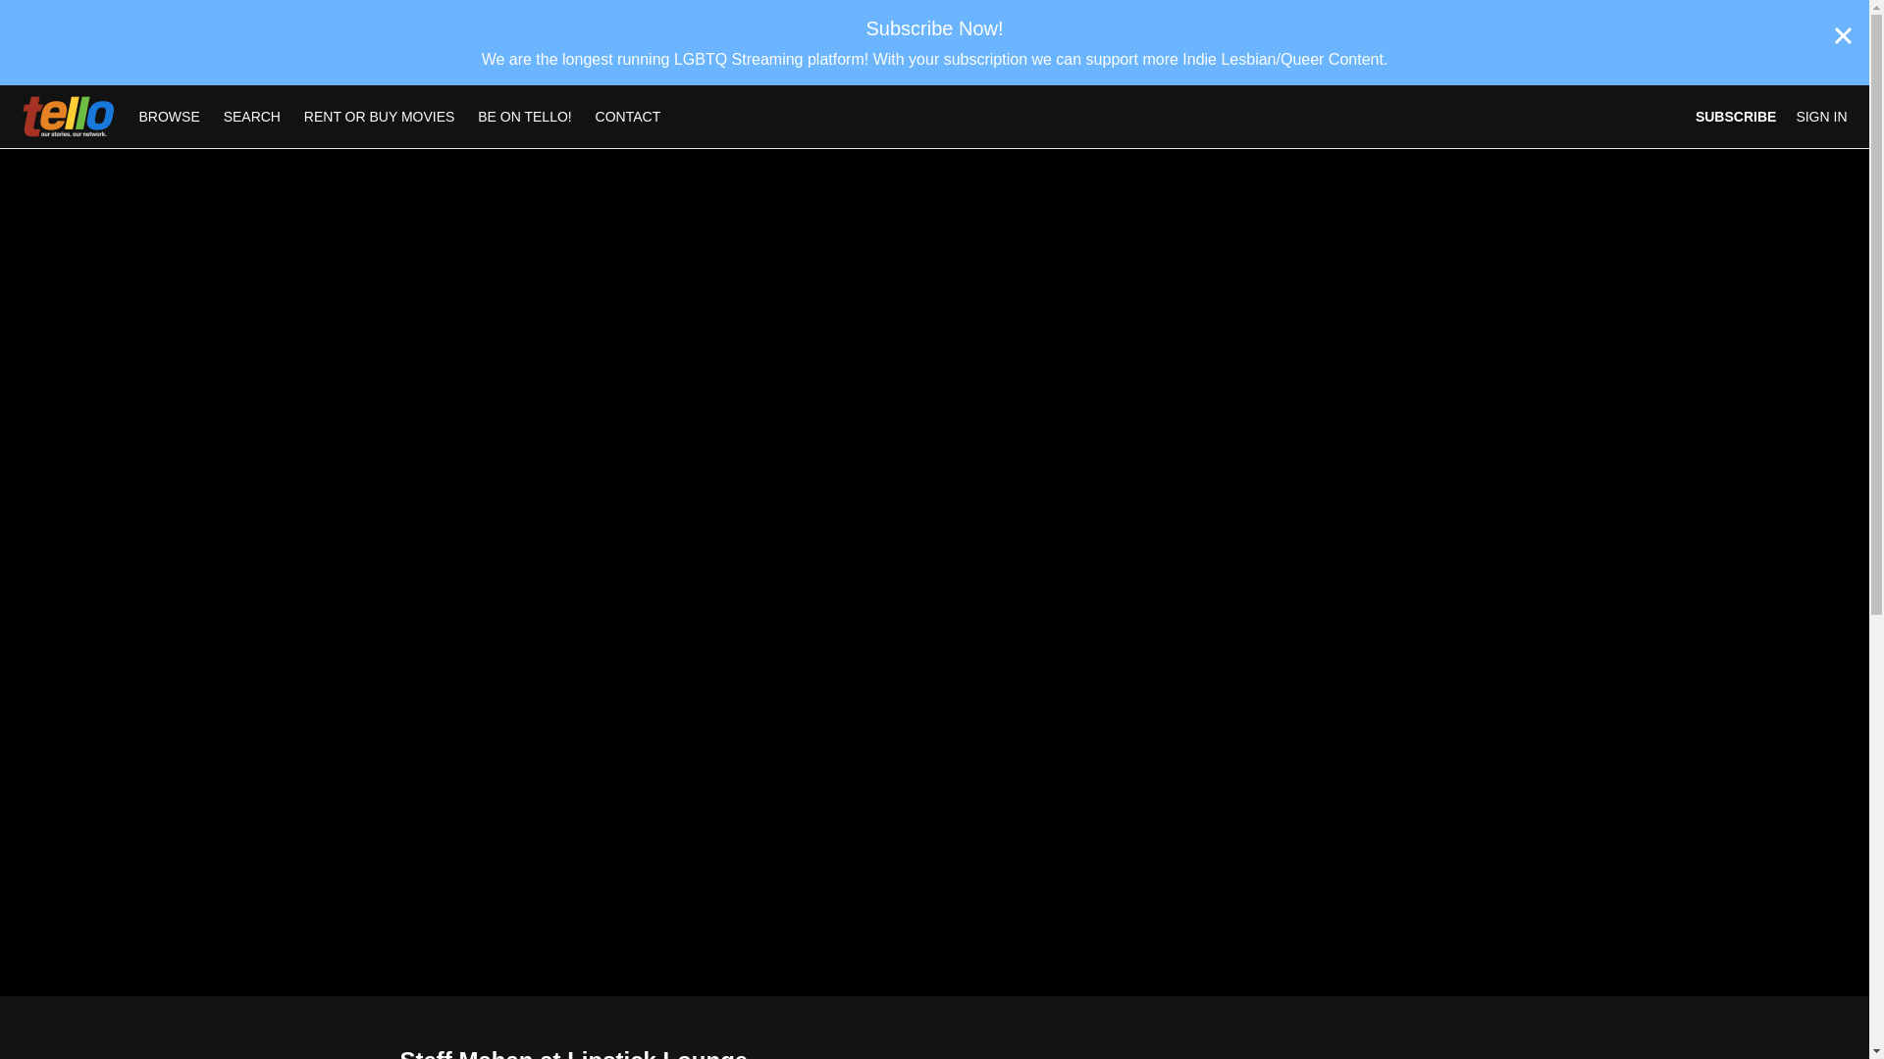 The image size is (1884, 1059). I want to click on BE ON TELLO!, so click(524, 117).